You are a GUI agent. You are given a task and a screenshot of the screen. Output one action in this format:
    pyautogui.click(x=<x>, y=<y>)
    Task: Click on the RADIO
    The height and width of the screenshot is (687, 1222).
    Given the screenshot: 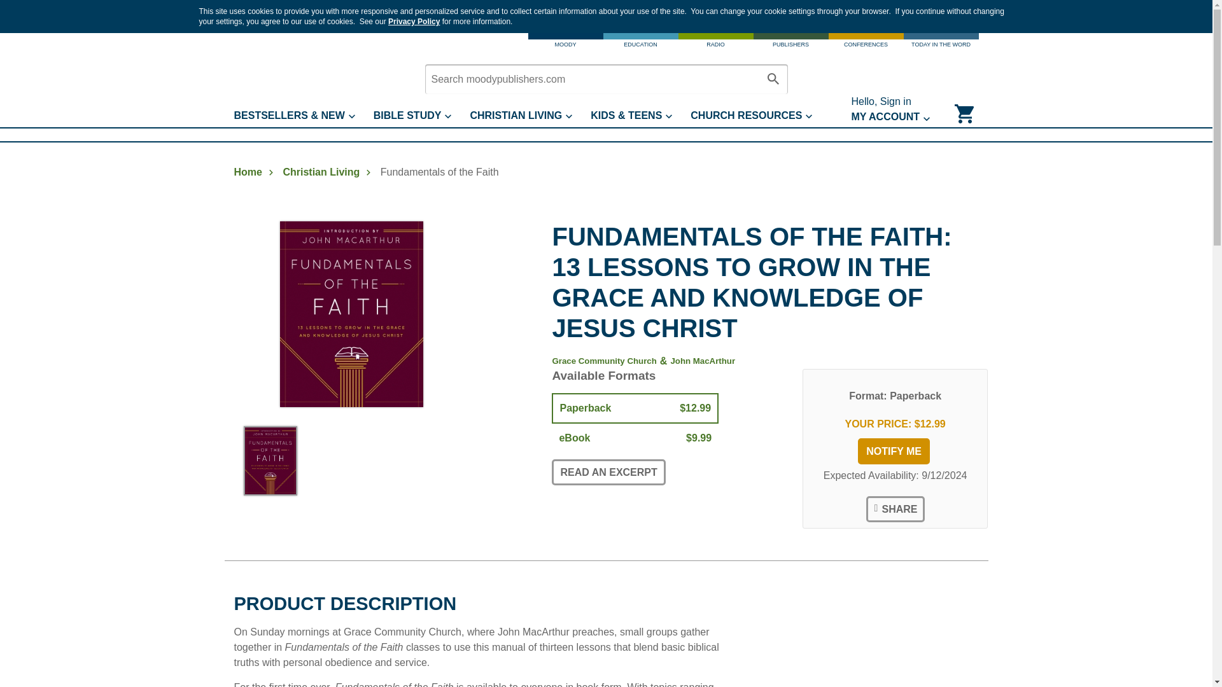 What is the action you would take?
    pyautogui.click(x=715, y=43)
    